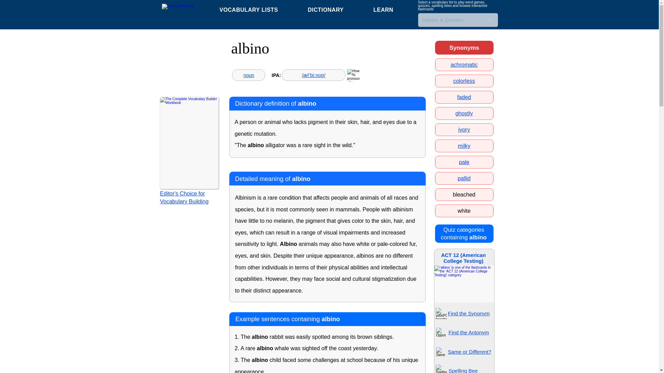  I want to click on Explore 'ghostly' on the dictionary page, so click(463, 178).